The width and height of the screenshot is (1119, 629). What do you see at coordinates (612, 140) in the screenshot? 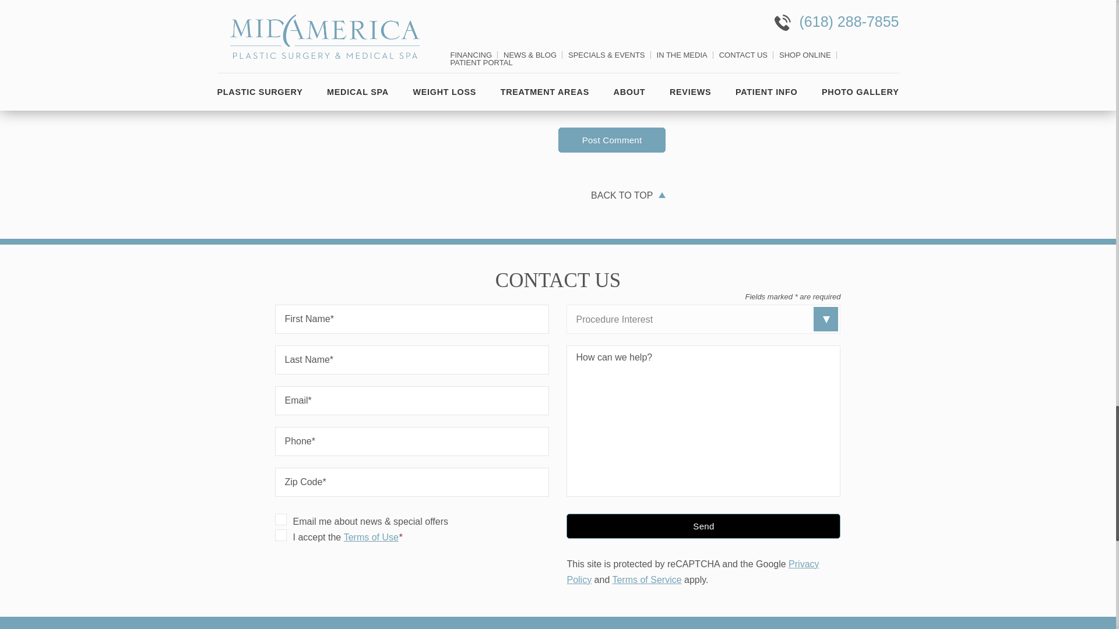
I see `Post Comment` at bounding box center [612, 140].